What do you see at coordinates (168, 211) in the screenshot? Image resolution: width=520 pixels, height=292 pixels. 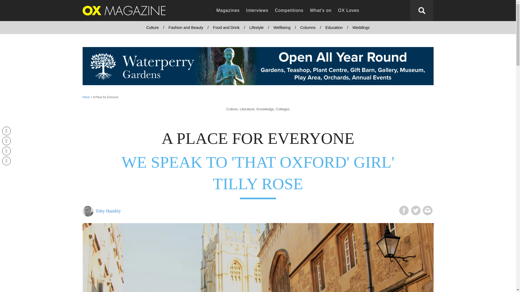 I see `Toby Hambly` at bounding box center [168, 211].